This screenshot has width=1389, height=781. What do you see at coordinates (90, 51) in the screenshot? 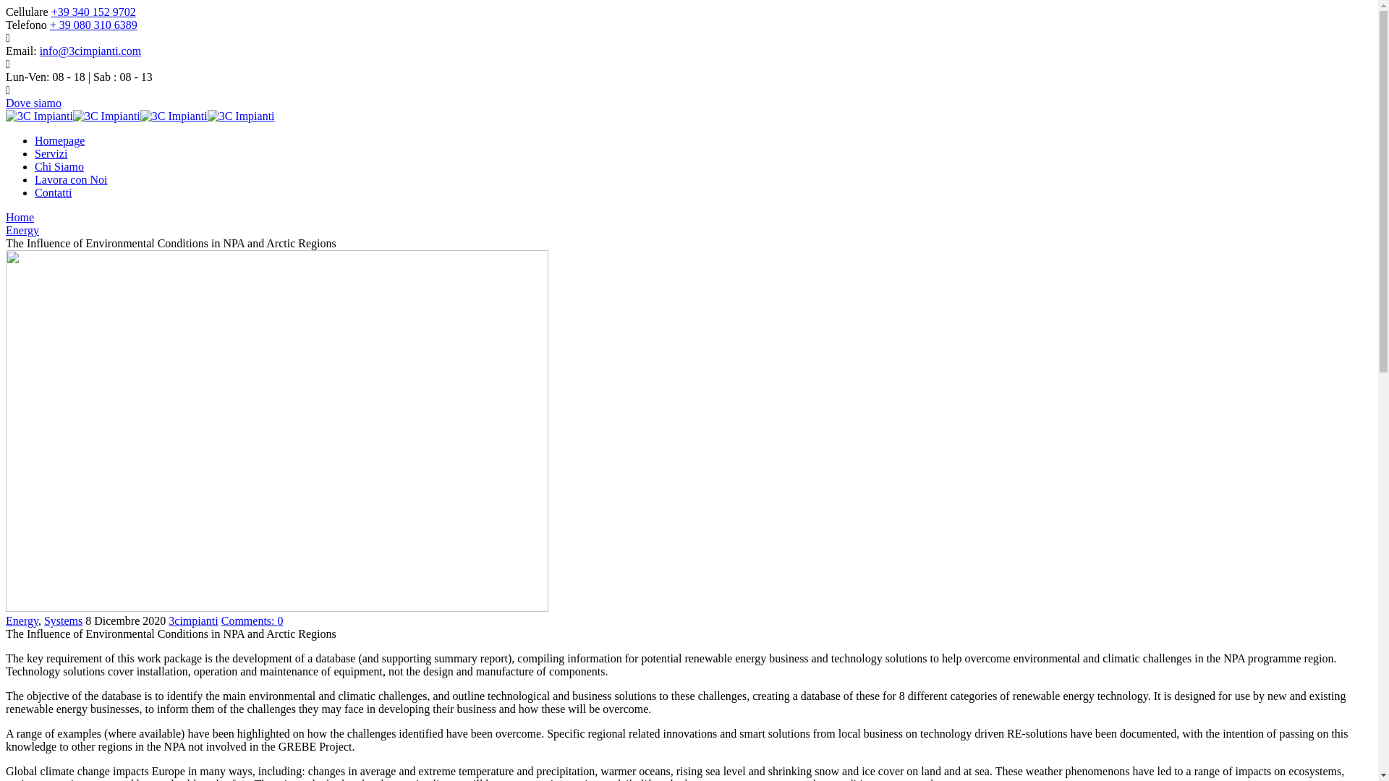
I see `info@3cimpianti.com` at bounding box center [90, 51].